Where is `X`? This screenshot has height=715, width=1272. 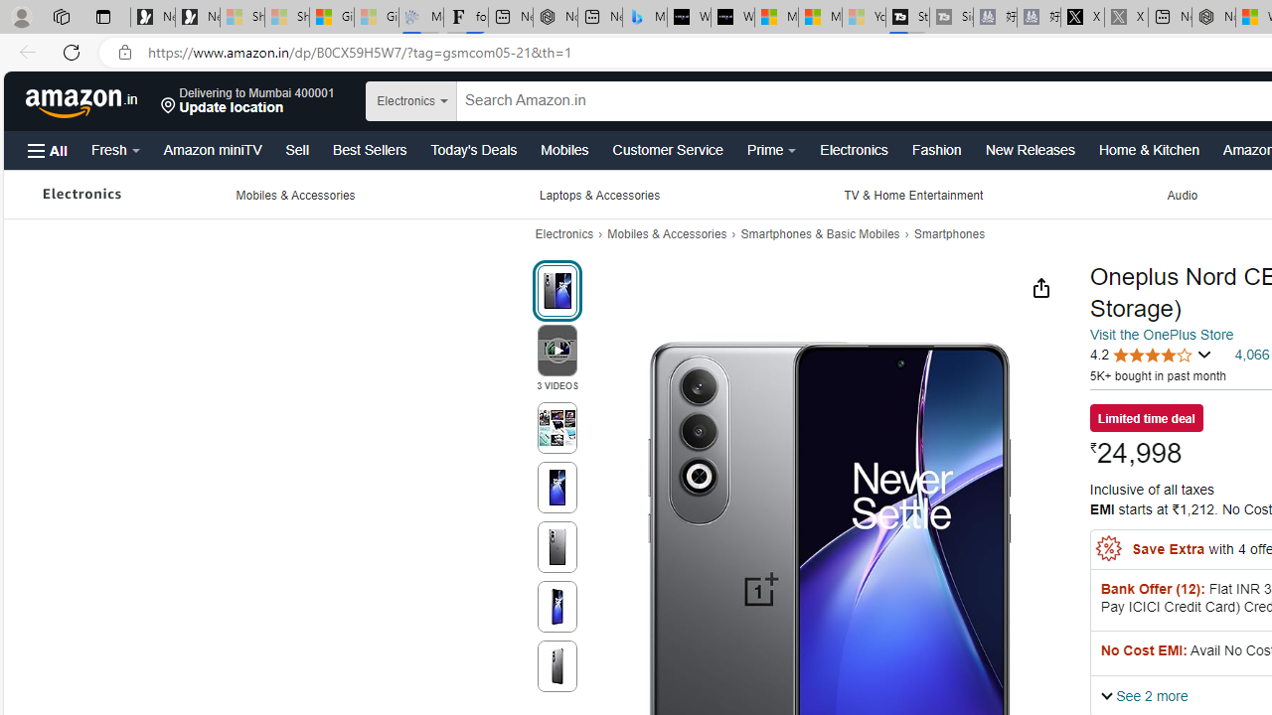
X is located at coordinates (1082, 18).